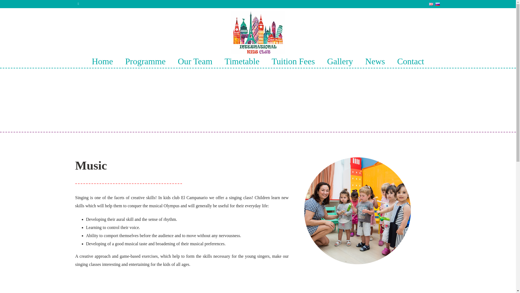 This screenshot has width=520, height=293. Describe the element at coordinates (340, 61) in the screenshot. I see `Gallery` at that location.